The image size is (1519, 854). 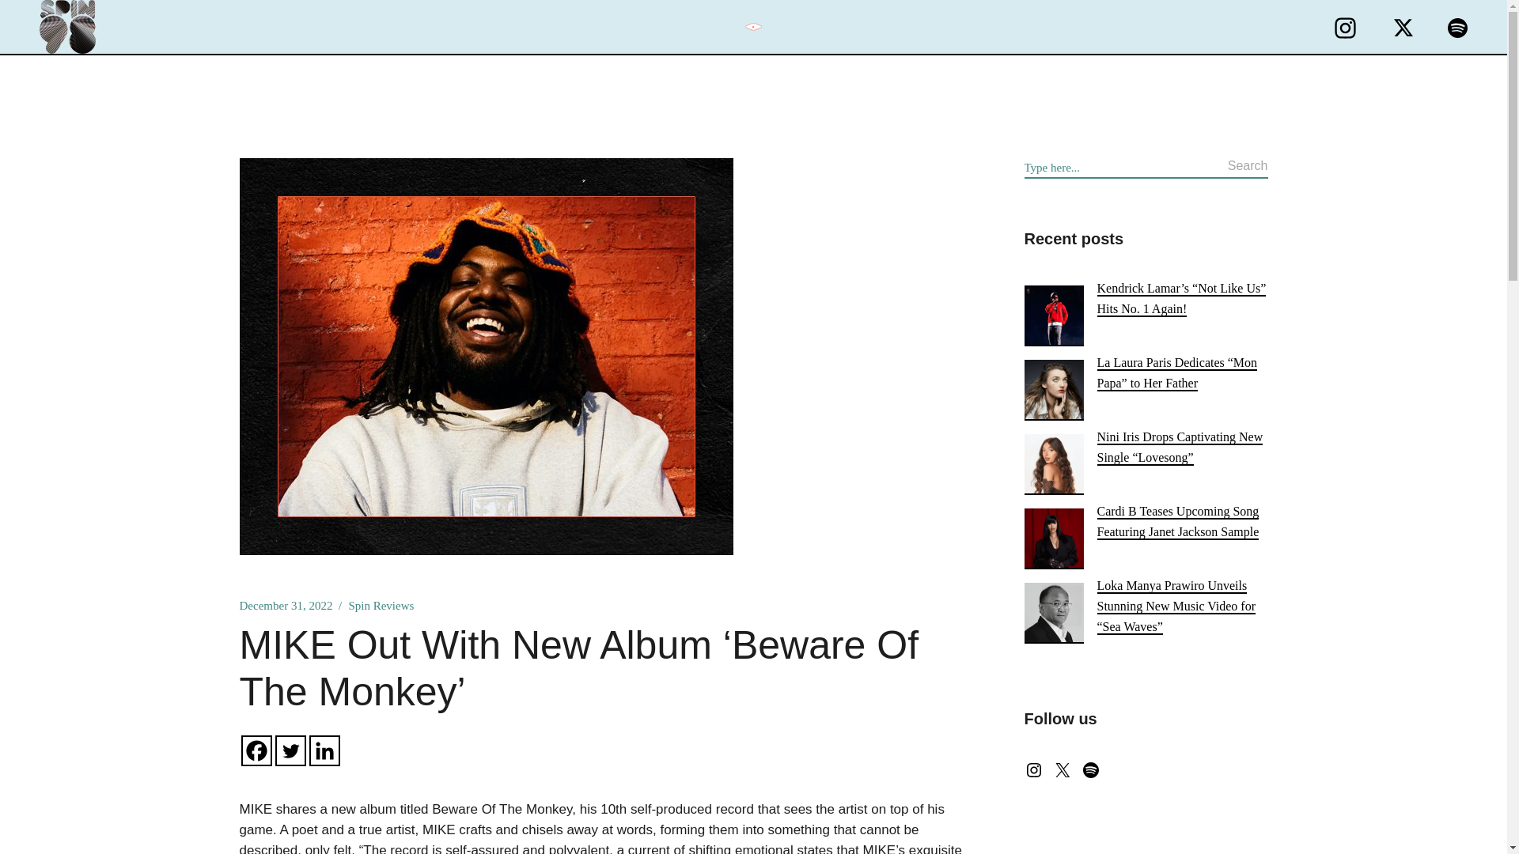 I want to click on Spin Reviews, so click(x=380, y=606).